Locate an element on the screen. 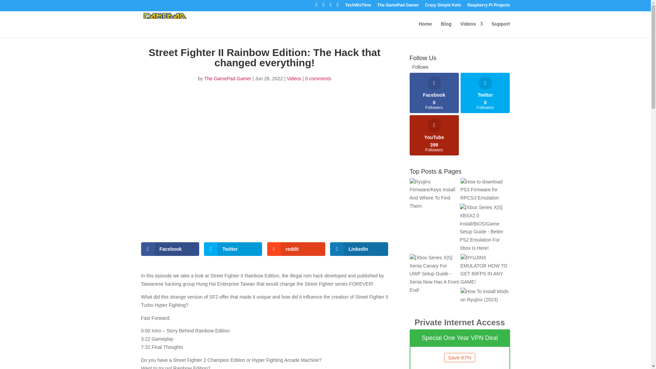 This screenshot has height=369, width=656. Support is located at coordinates (228, 79).